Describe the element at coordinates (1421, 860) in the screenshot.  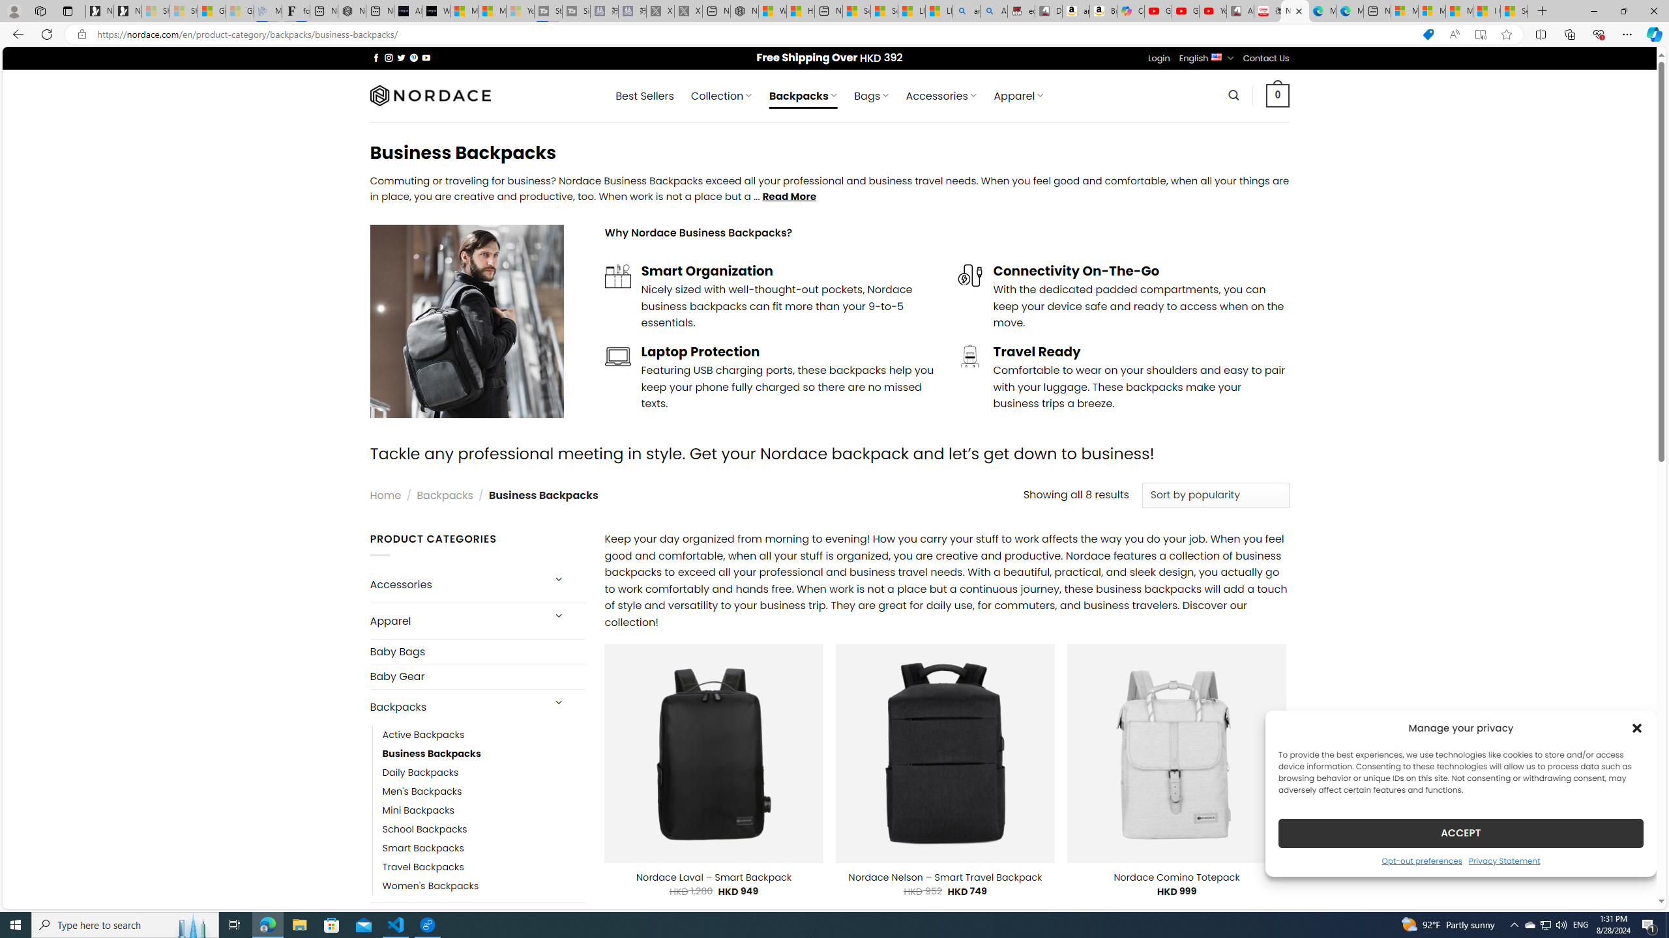
I see `Opt-out preferences` at that location.